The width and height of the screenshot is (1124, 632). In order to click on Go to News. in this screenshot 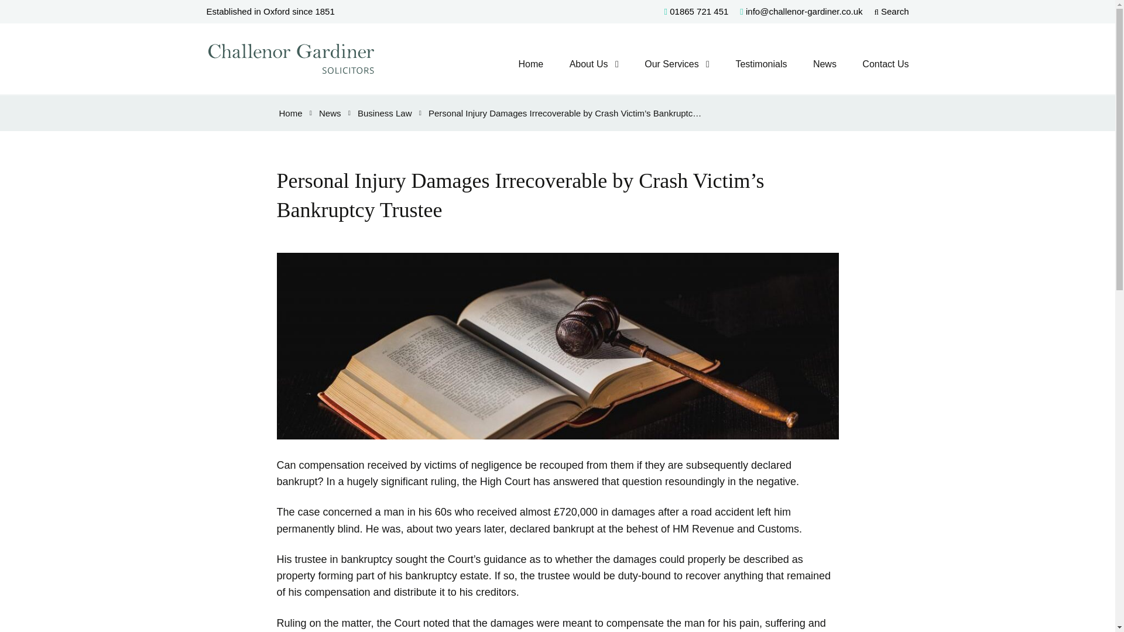, I will do `click(330, 112)`.